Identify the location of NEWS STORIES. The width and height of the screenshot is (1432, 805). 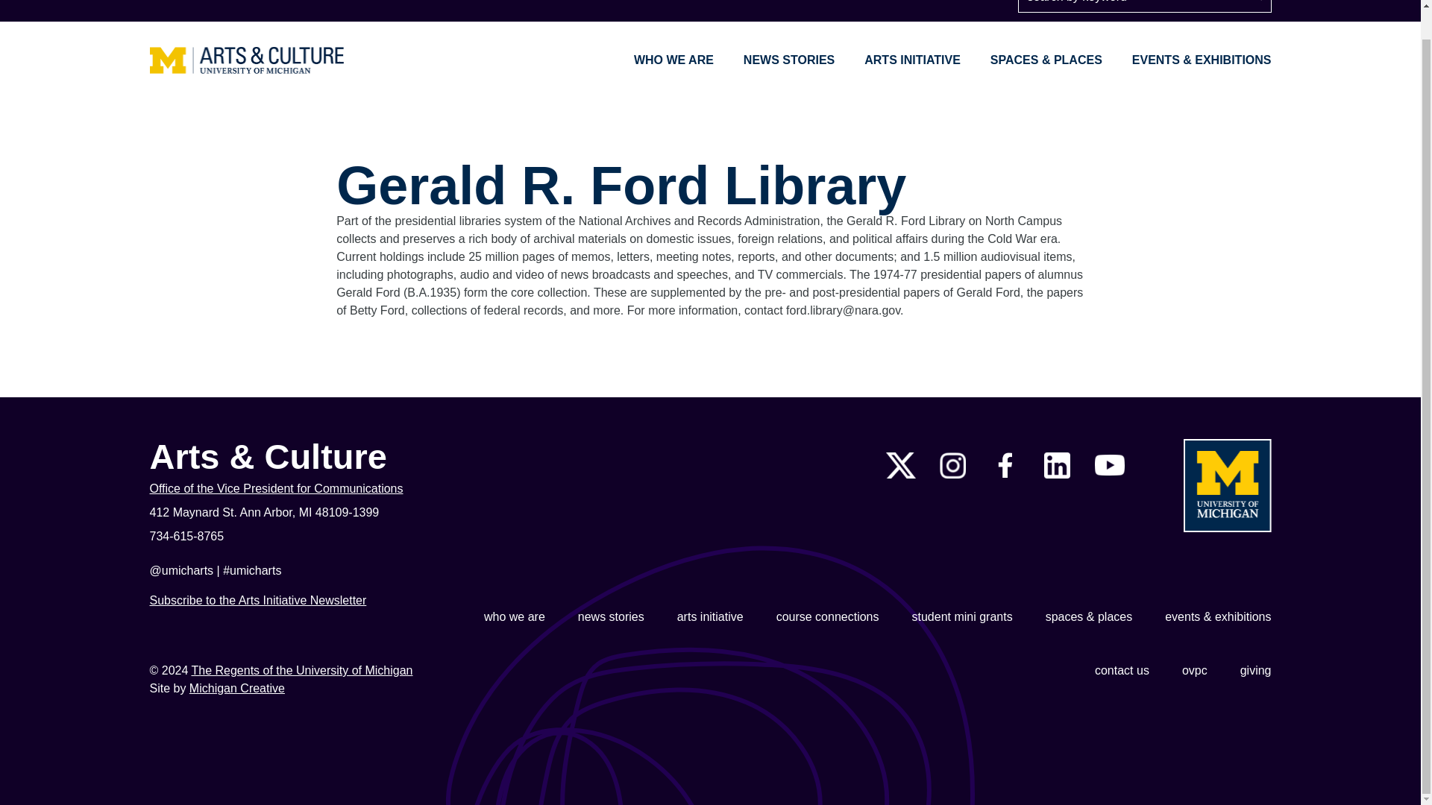
(789, 60).